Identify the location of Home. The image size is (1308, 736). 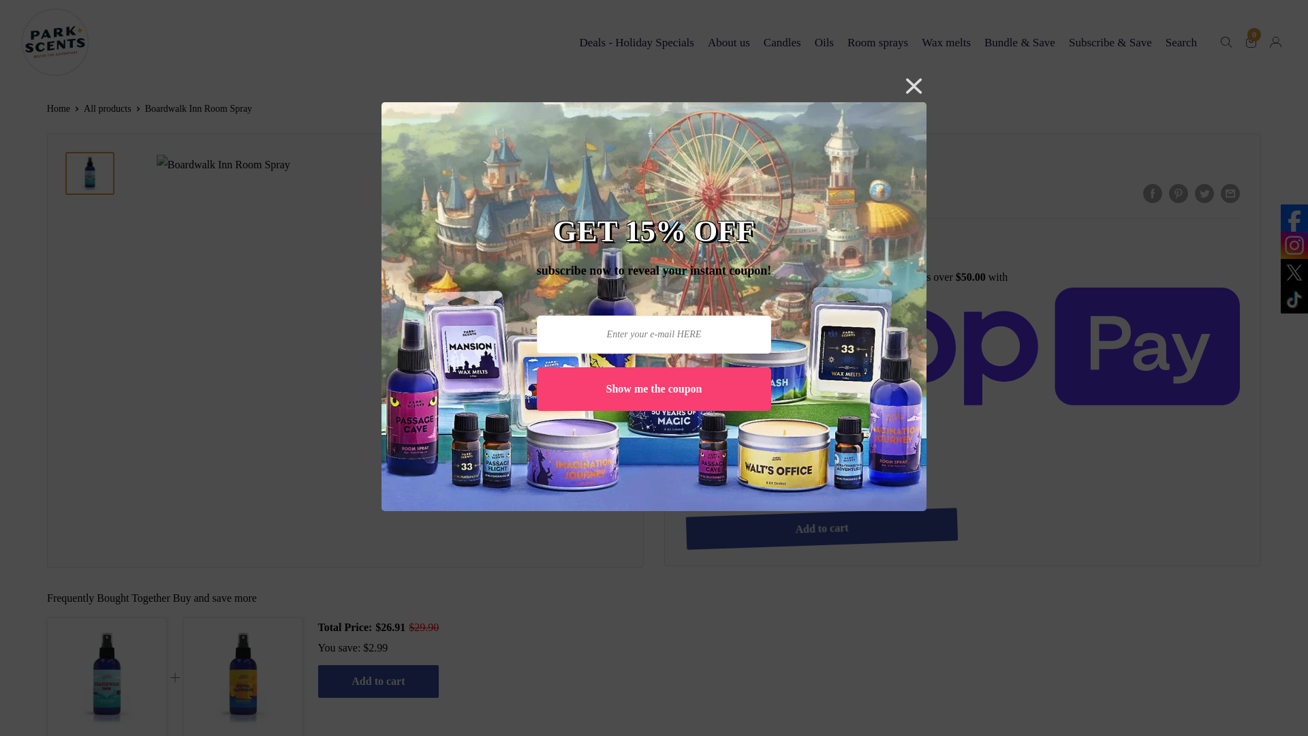
(59, 109).